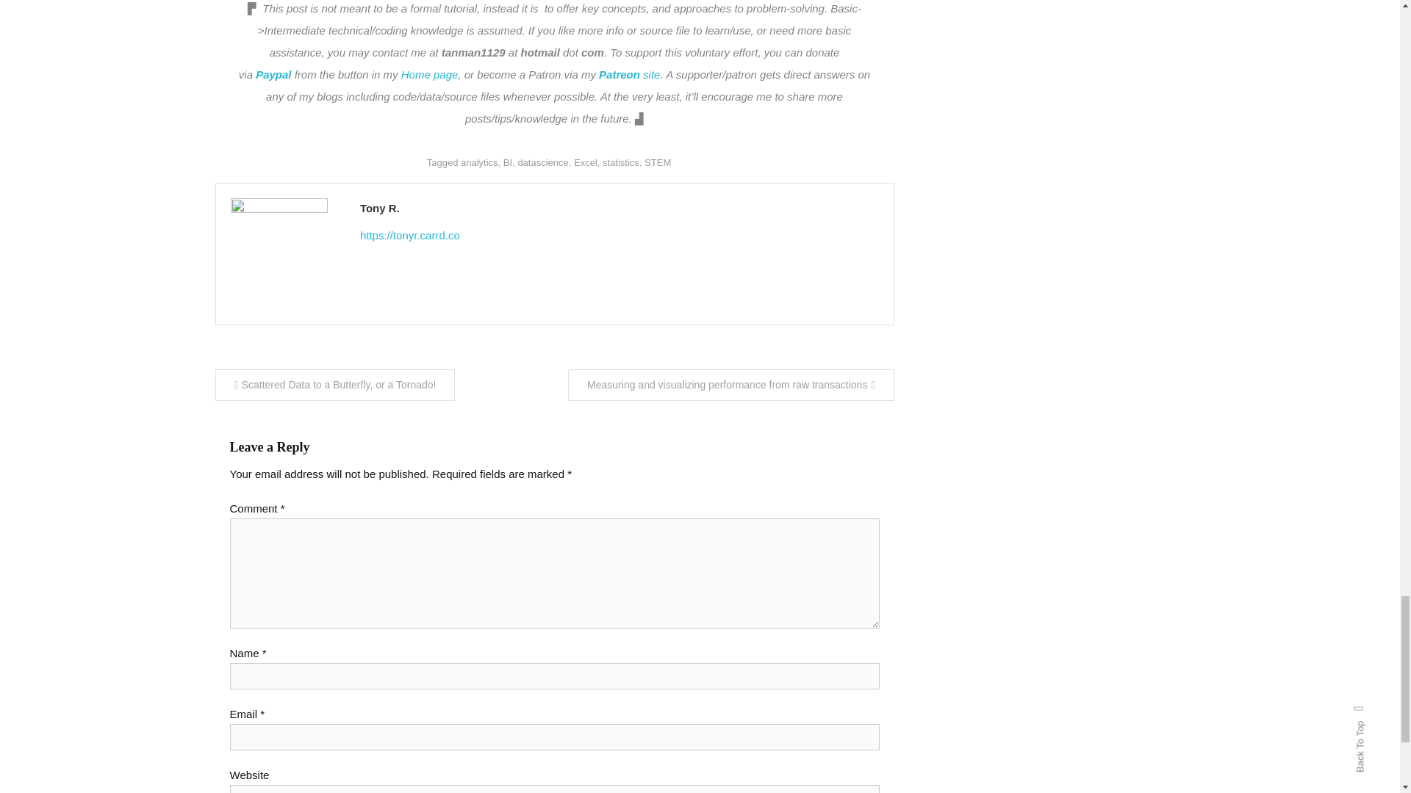 This screenshot has width=1411, height=793. What do you see at coordinates (619, 209) in the screenshot?
I see `Tony R.` at bounding box center [619, 209].